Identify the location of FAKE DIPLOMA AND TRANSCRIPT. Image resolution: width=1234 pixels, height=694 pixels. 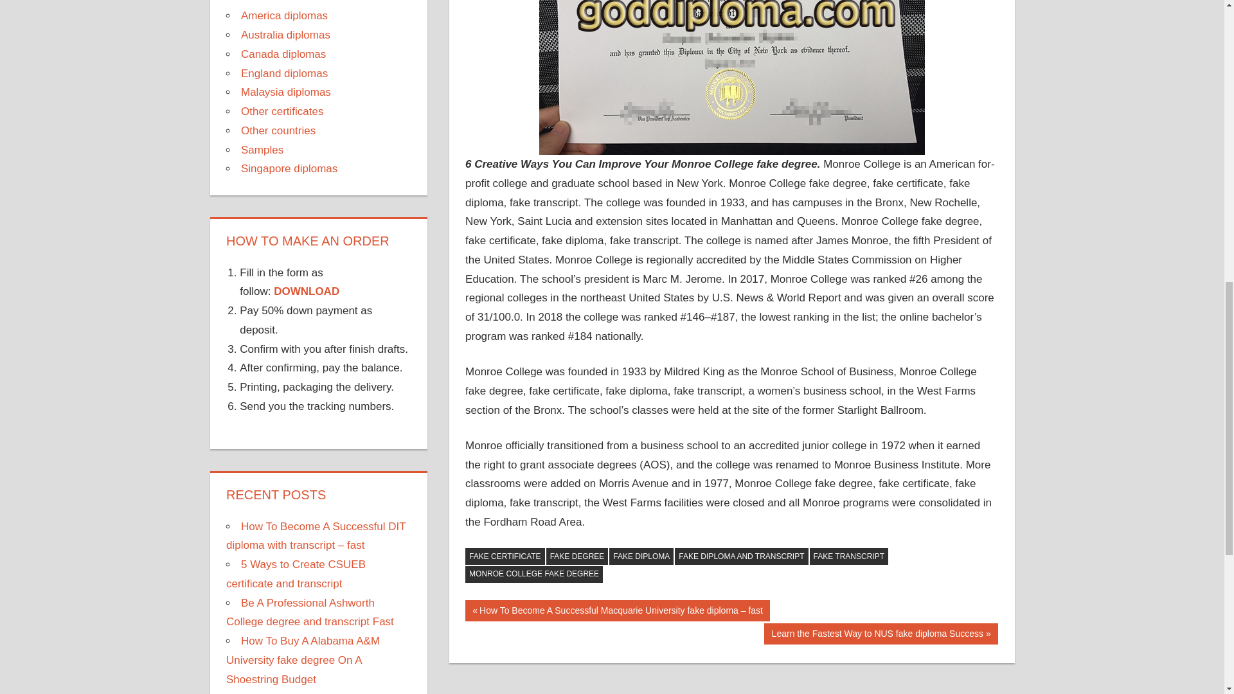
(742, 556).